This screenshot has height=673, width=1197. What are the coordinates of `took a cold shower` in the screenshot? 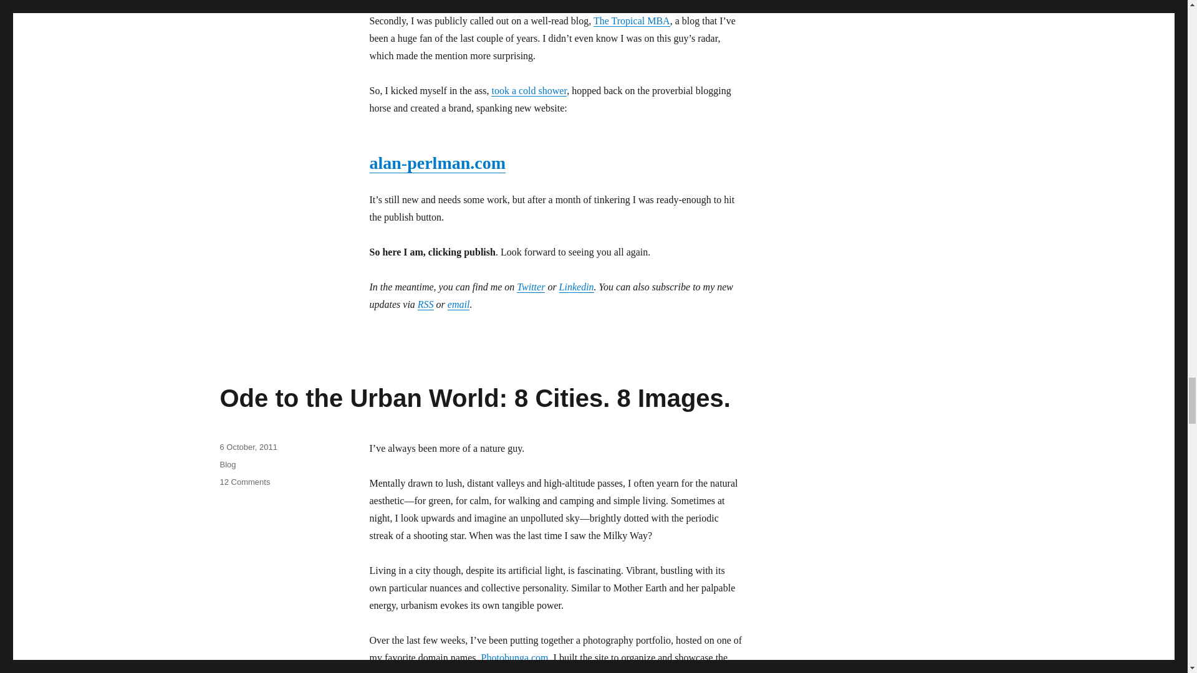 It's located at (529, 91).